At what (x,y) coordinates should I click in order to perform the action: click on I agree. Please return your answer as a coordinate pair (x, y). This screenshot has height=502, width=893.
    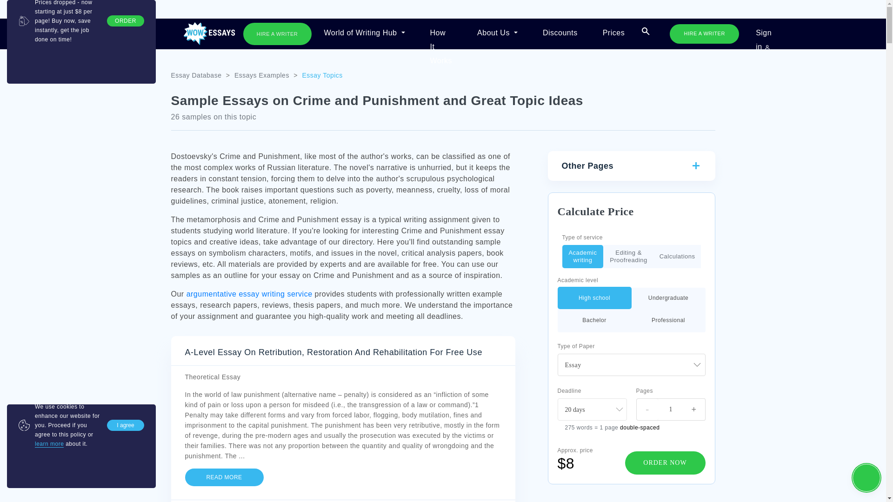
    Looking at the image, I should click on (126, 425).